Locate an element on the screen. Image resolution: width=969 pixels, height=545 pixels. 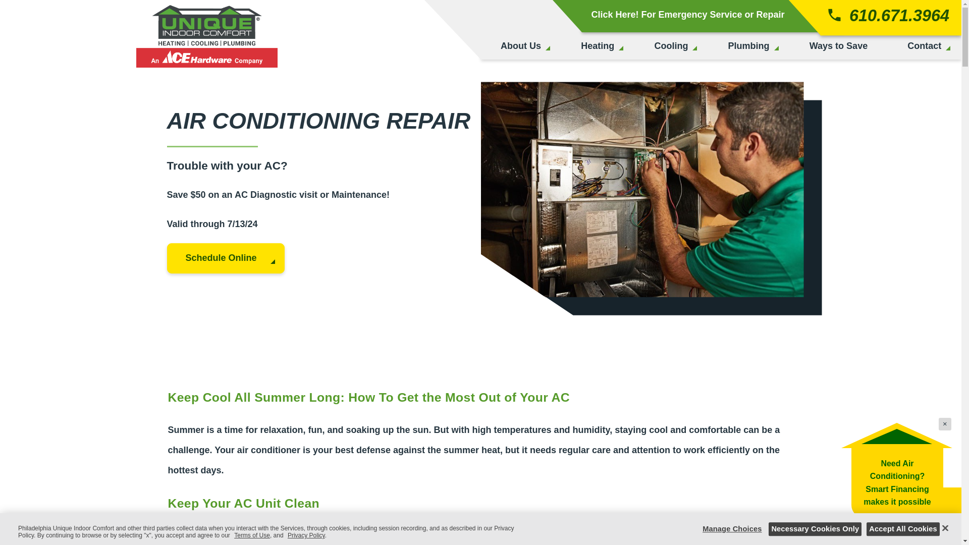
Schedule Online is located at coordinates (225, 258).